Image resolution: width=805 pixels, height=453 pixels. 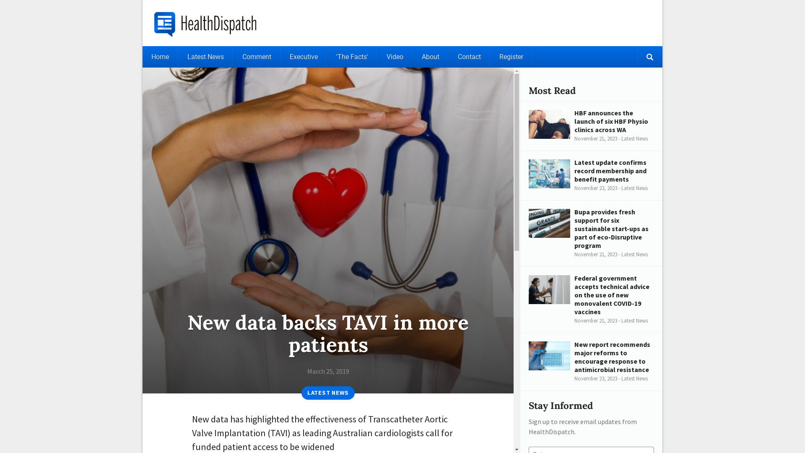 I want to click on HealthDispatch, so click(x=209, y=23).